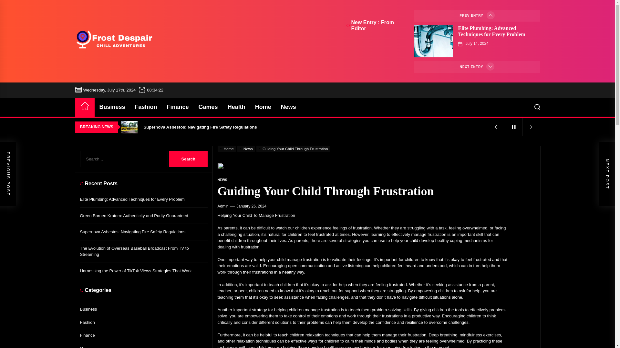 The width and height of the screenshot is (620, 348). What do you see at coordinates (112, 107) in the screenshot?
I see `Business` at bounding box center [112, 107].